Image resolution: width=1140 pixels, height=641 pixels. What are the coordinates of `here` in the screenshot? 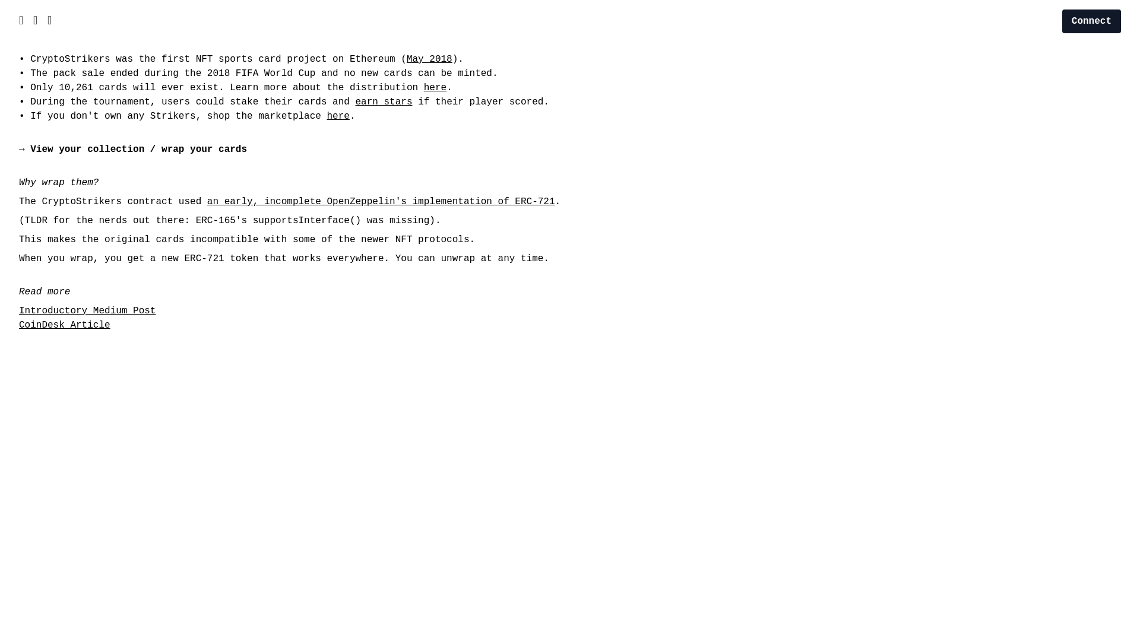 It's located at (338, 116).